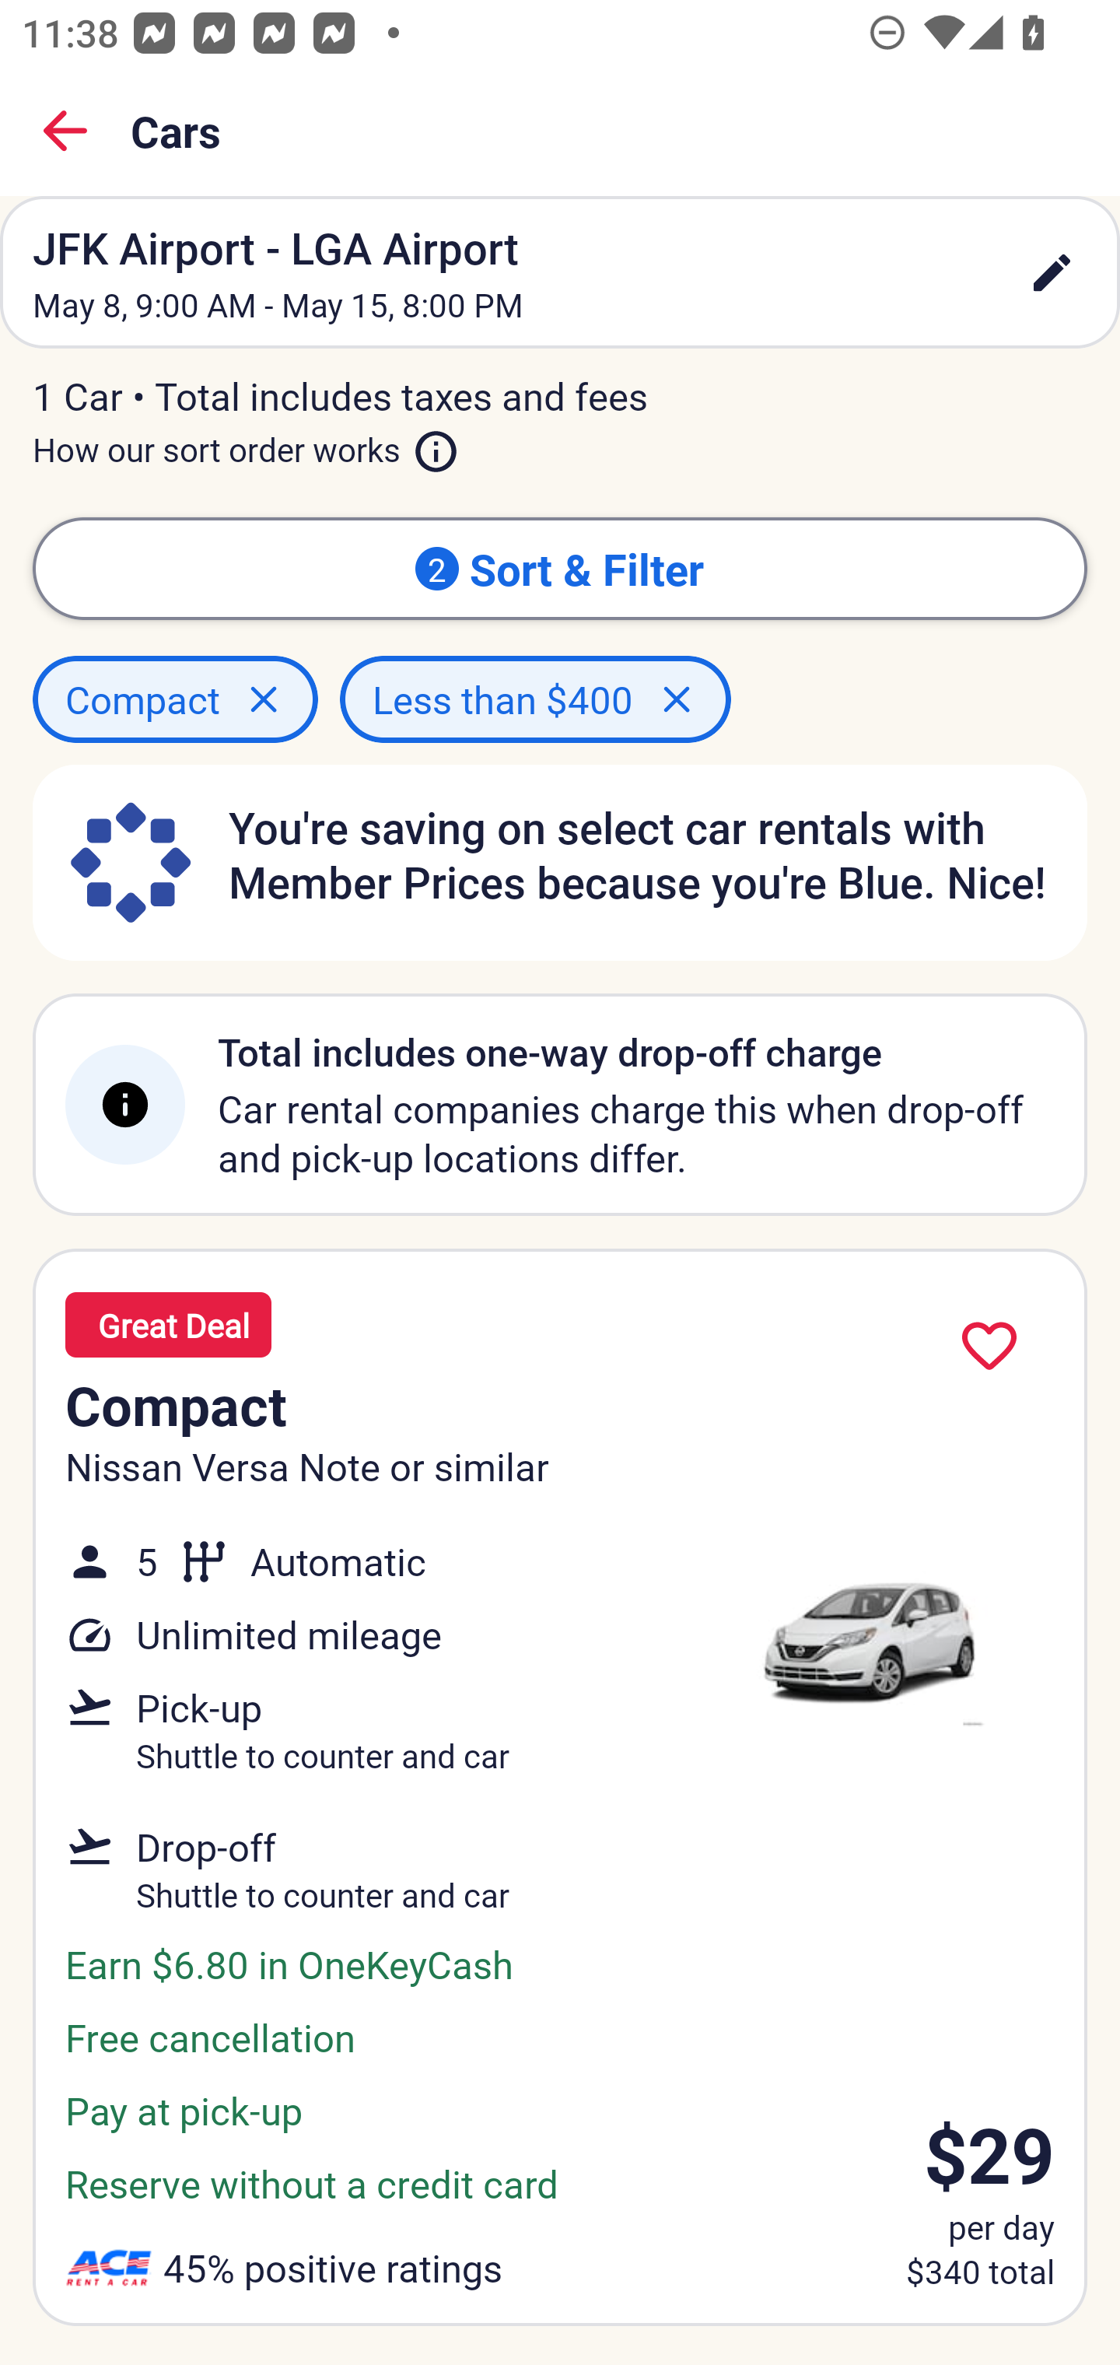 The height and width of the screenshot is (2365, 1120). Describe the element at coordinates (560, 568) in the screenshot. I see `2 Sort & Filter` at that location.